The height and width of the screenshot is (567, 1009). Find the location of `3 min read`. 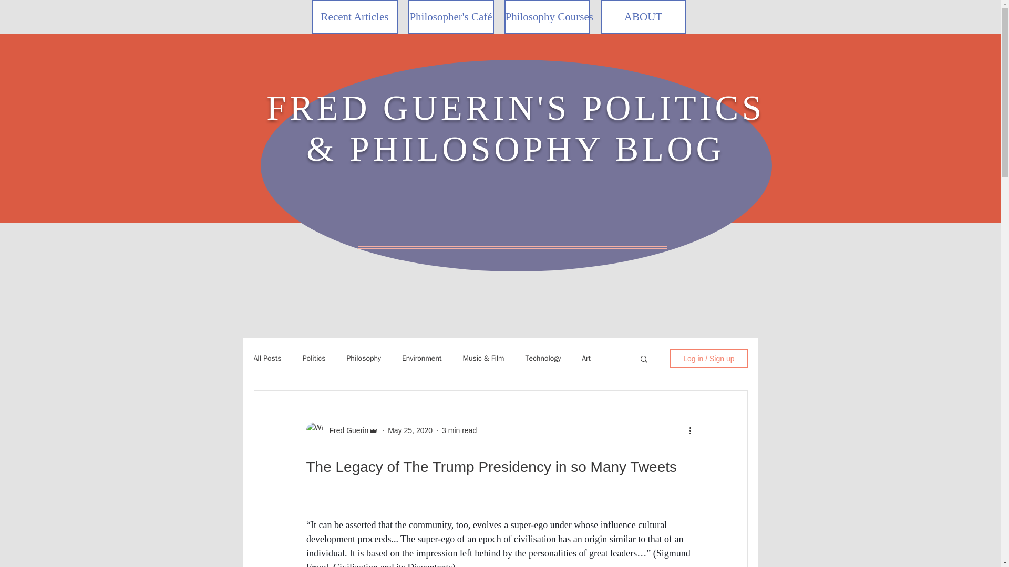

3 min read is located at coordinates (459, 430).